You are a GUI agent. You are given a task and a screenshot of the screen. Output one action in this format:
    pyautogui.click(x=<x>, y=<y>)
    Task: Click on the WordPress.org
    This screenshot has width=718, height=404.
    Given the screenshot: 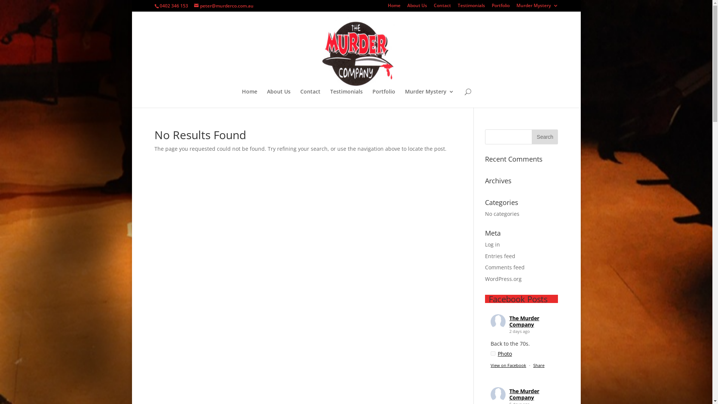 What is the action you would take?
    pyautogui.click(x=503, y=279)
    